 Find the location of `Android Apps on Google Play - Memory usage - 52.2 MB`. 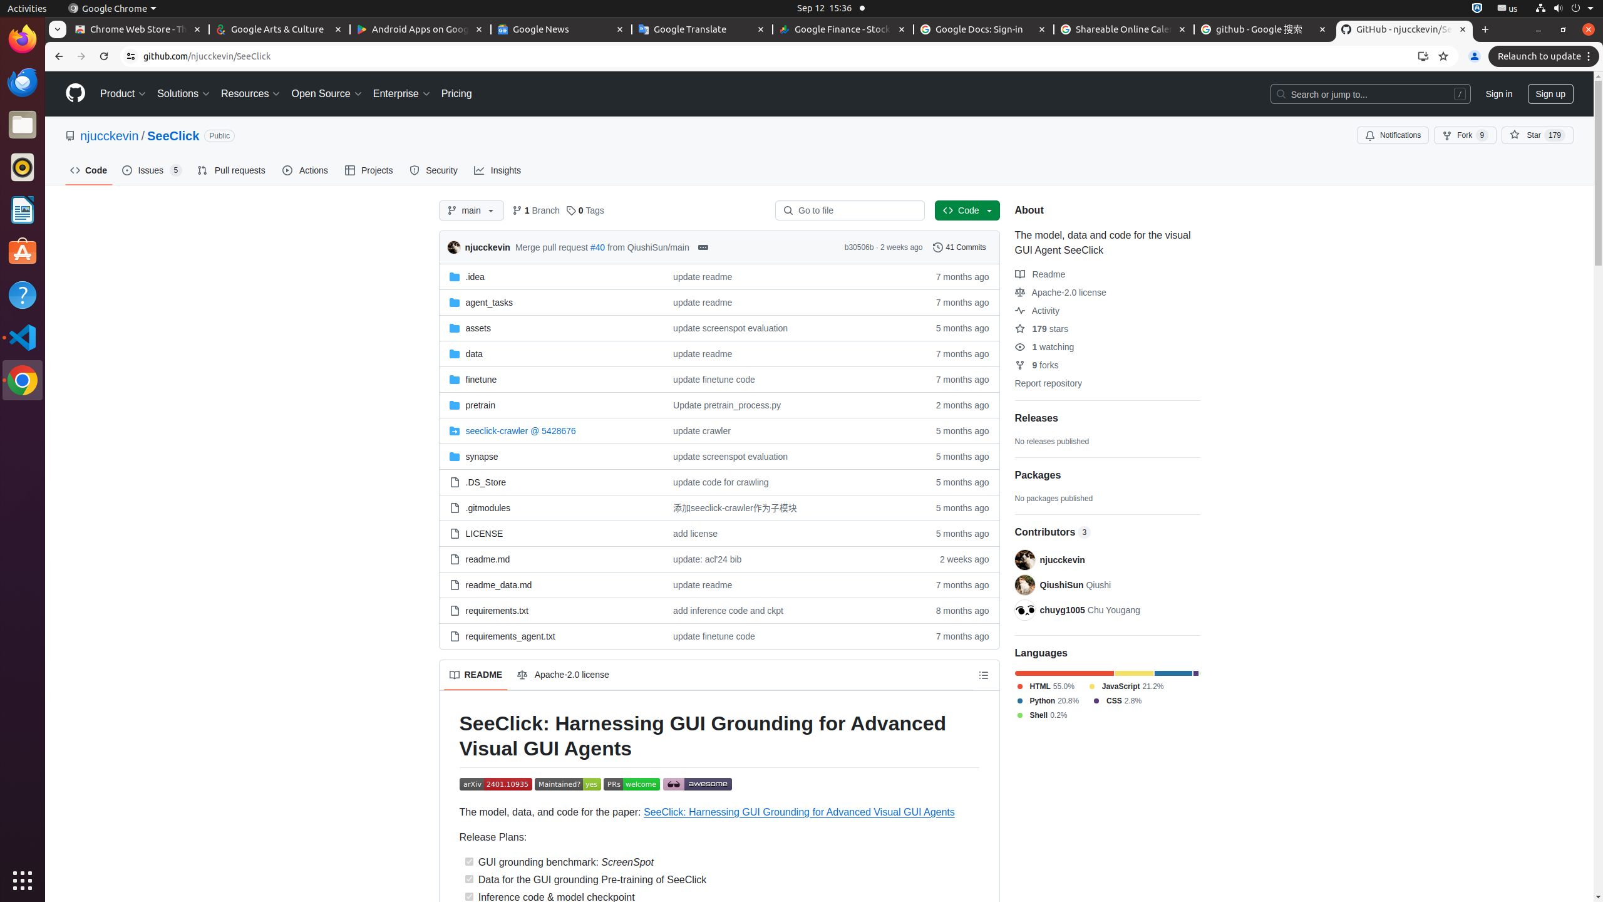

Android Apps on Google Play - Memory usage - 52.2 MB is located at coordinates (421, 30).